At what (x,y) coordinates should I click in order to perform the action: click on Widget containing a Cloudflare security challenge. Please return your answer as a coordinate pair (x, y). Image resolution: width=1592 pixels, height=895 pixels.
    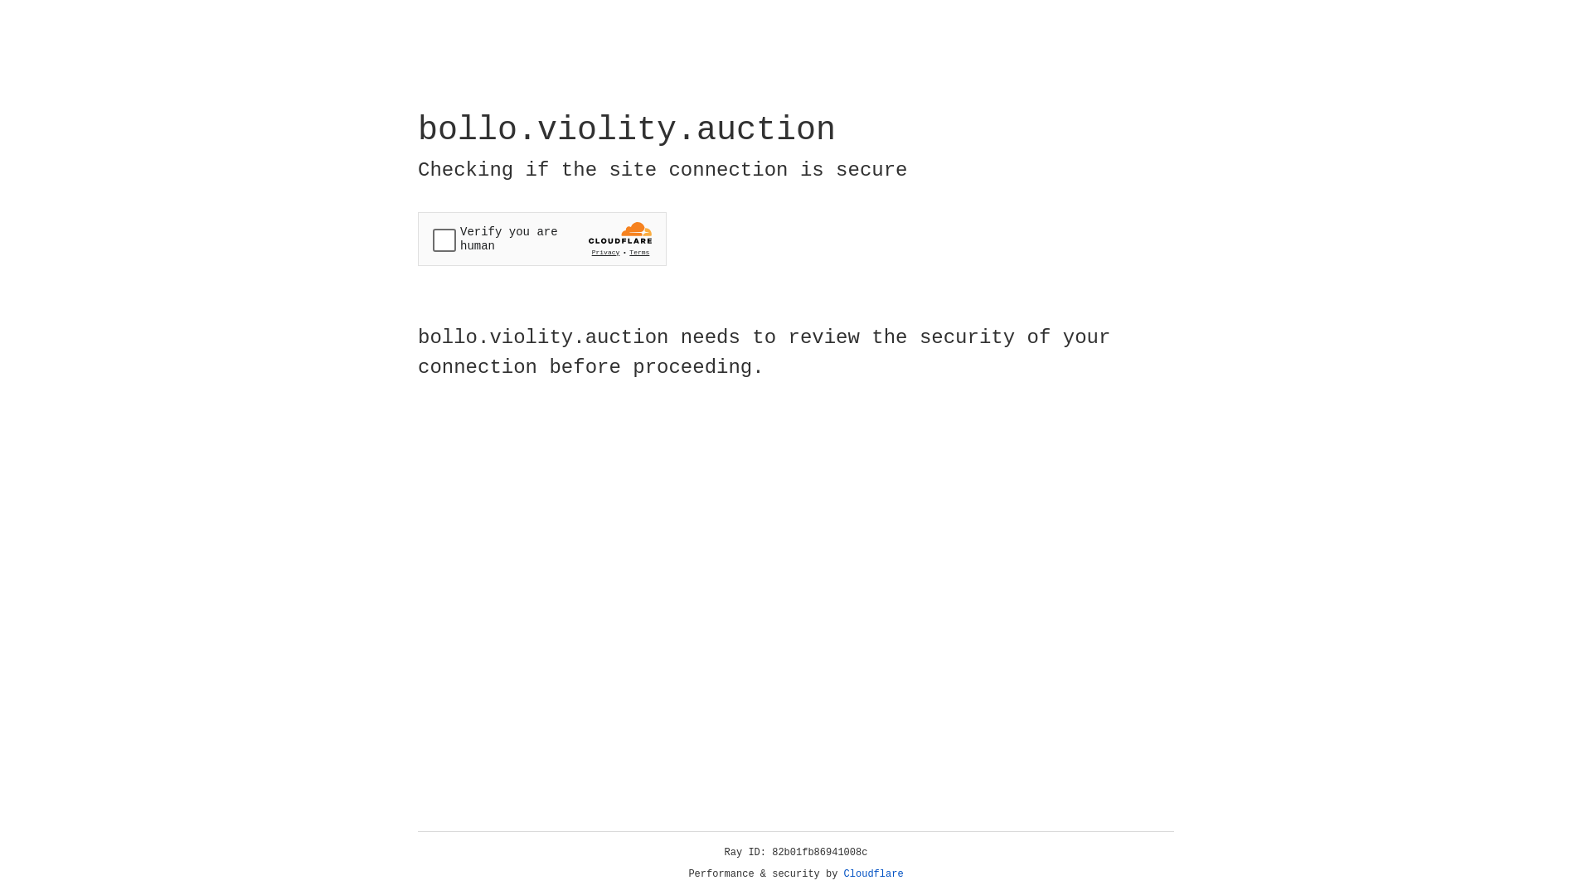
    Looking at the image, I should click on (542, 239).